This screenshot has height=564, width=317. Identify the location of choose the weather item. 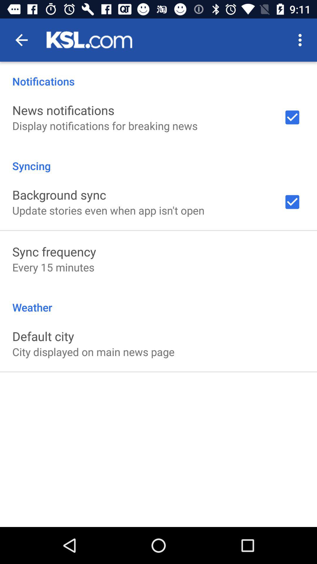
(158, 301).